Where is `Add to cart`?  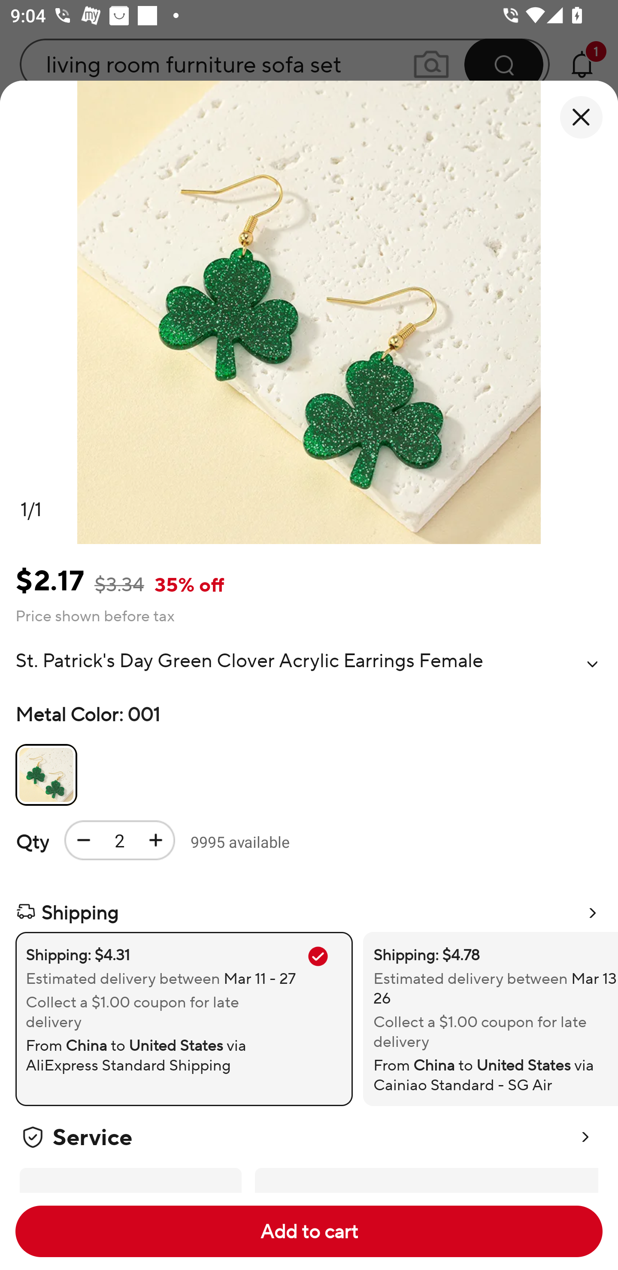 Add to cart is located at coordinates (309, 1231).